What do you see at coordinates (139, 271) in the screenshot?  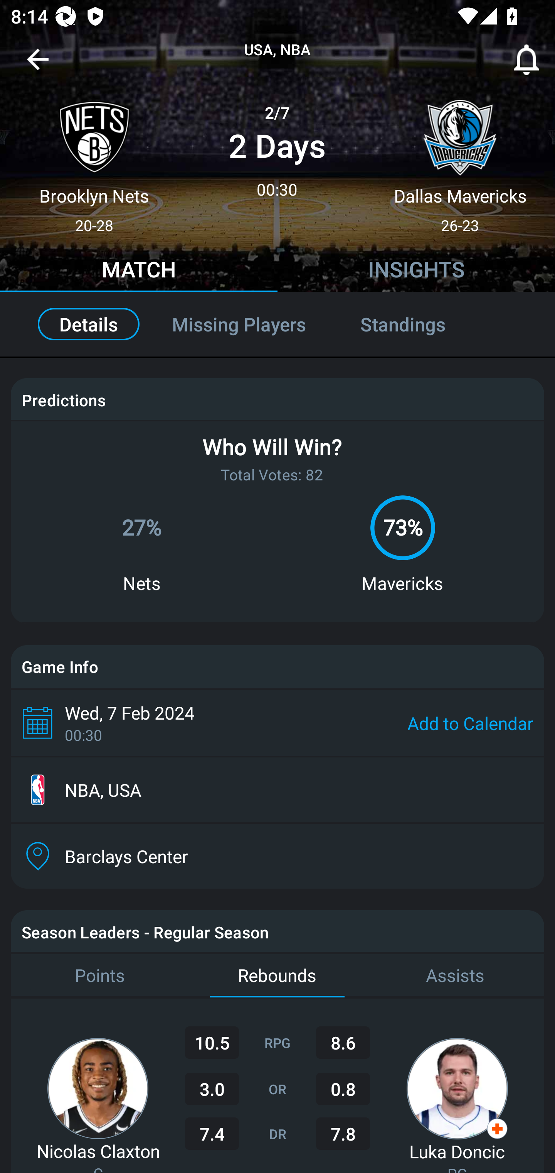 I see `MATCH` at bounding box center [139, 271].